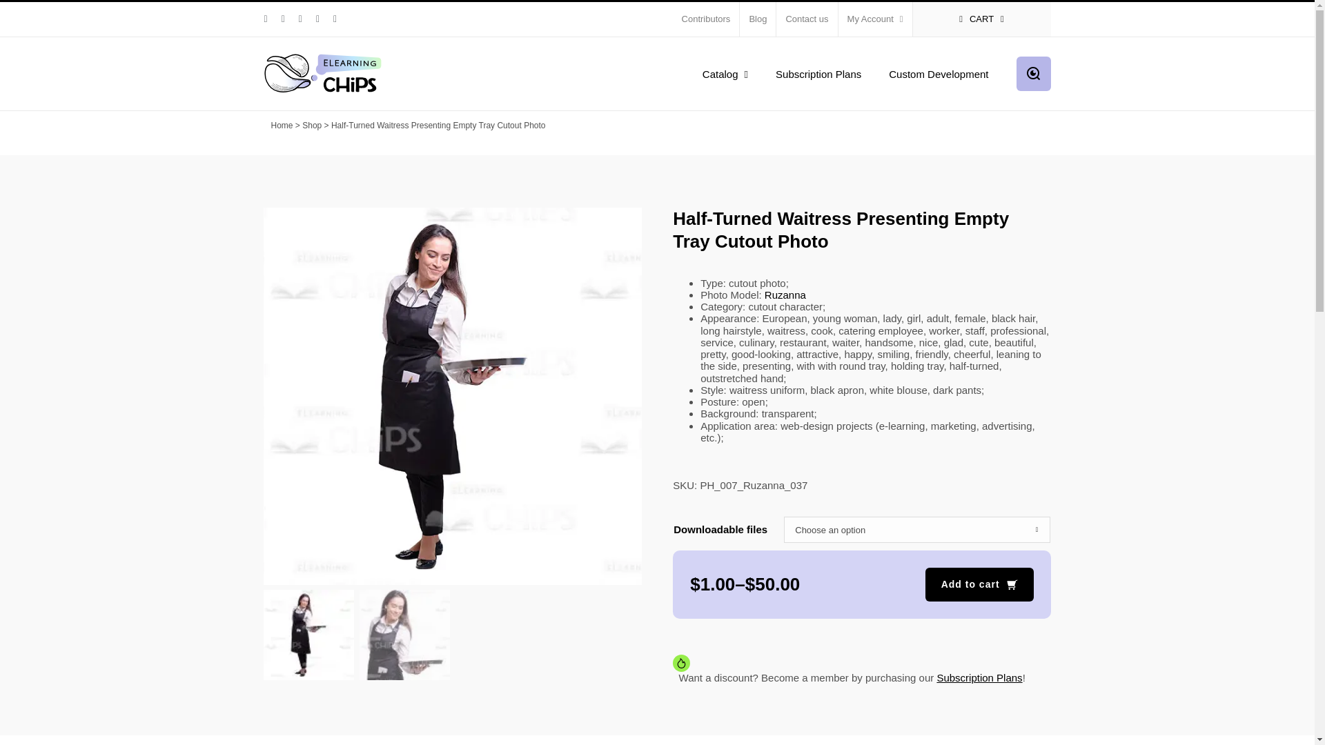 The width and height of the screenshot is (1325, 745). Describe the element at coordinates (725, 72) in the screenshot. I see `Catalog` at that location.